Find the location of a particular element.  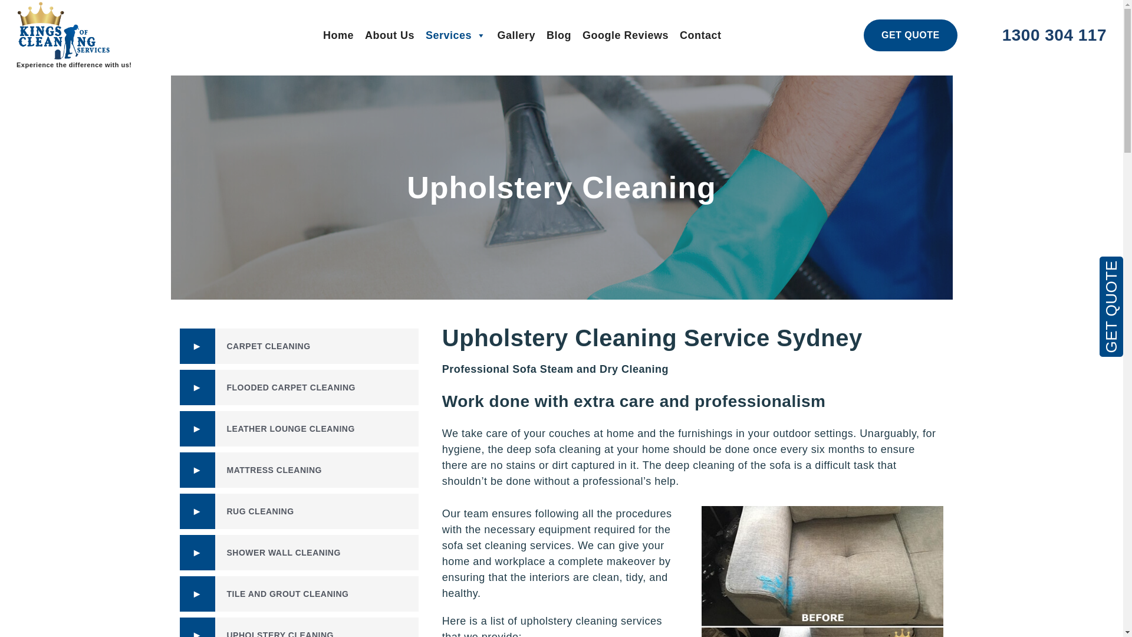

MATTRESS CLEANING is located at coordinates (298, 470).